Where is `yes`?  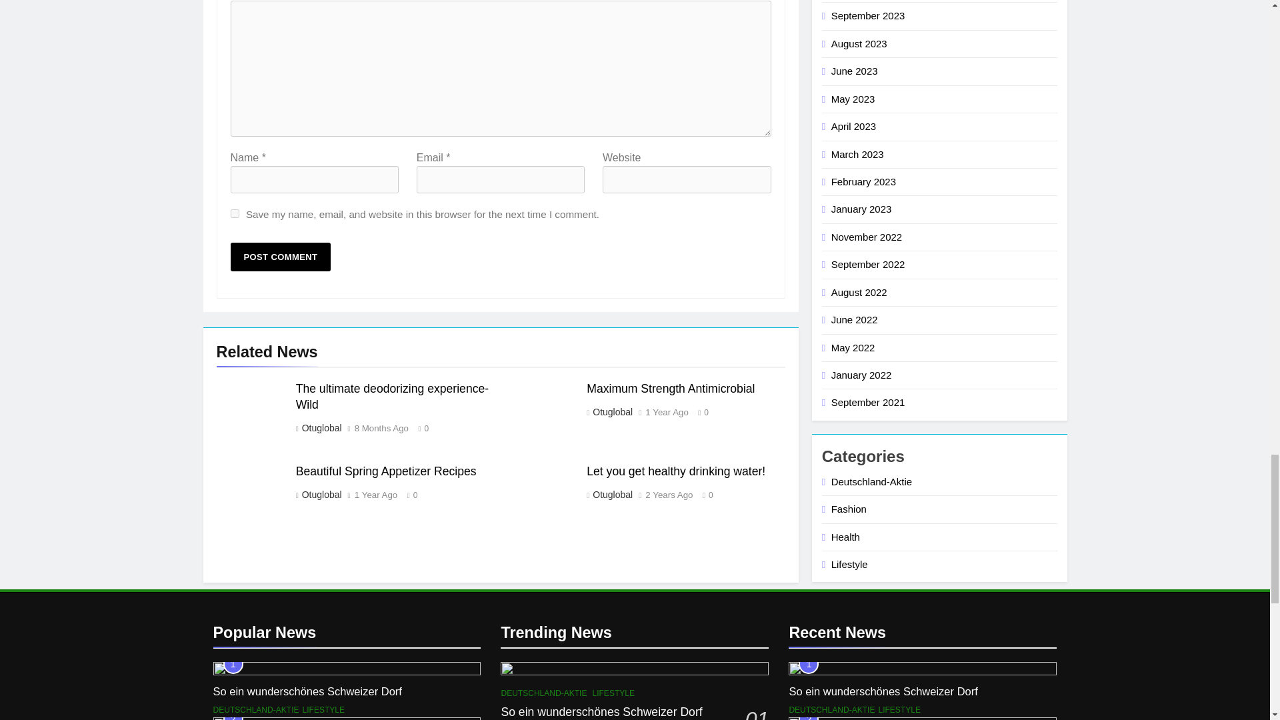
yes is located at coordinates (235, 213).